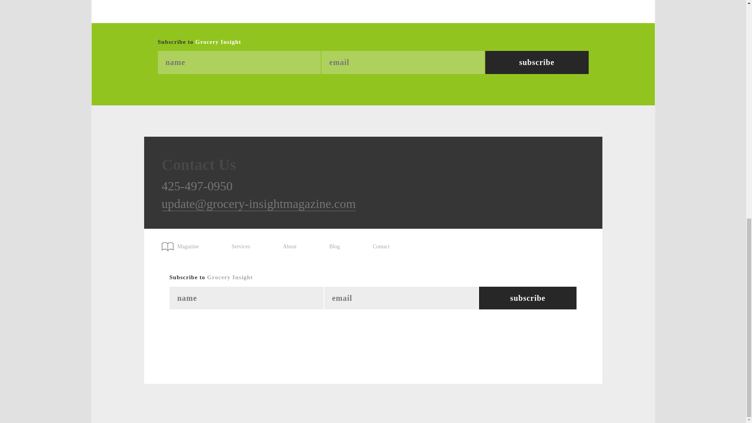 This screenshot has height=423, width=752. I want to click on Magazine, so click(184, 244).